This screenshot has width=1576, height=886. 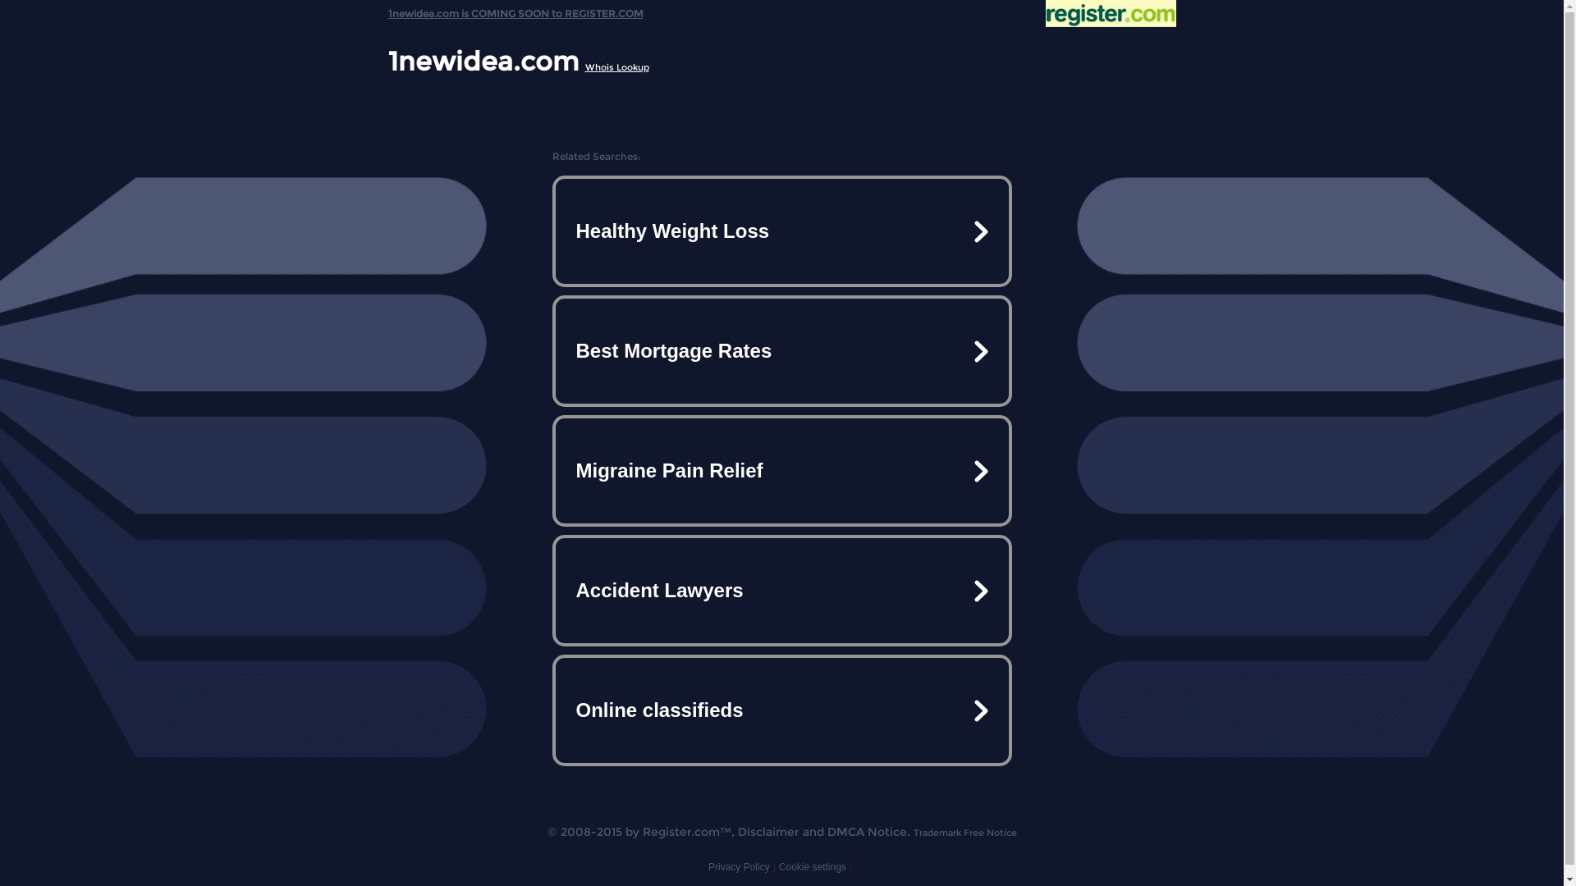 What do you see at coordinates (781, 231) in the screenshot?
I see `Healthy Weight Loss` at bounding box center [781, 231].